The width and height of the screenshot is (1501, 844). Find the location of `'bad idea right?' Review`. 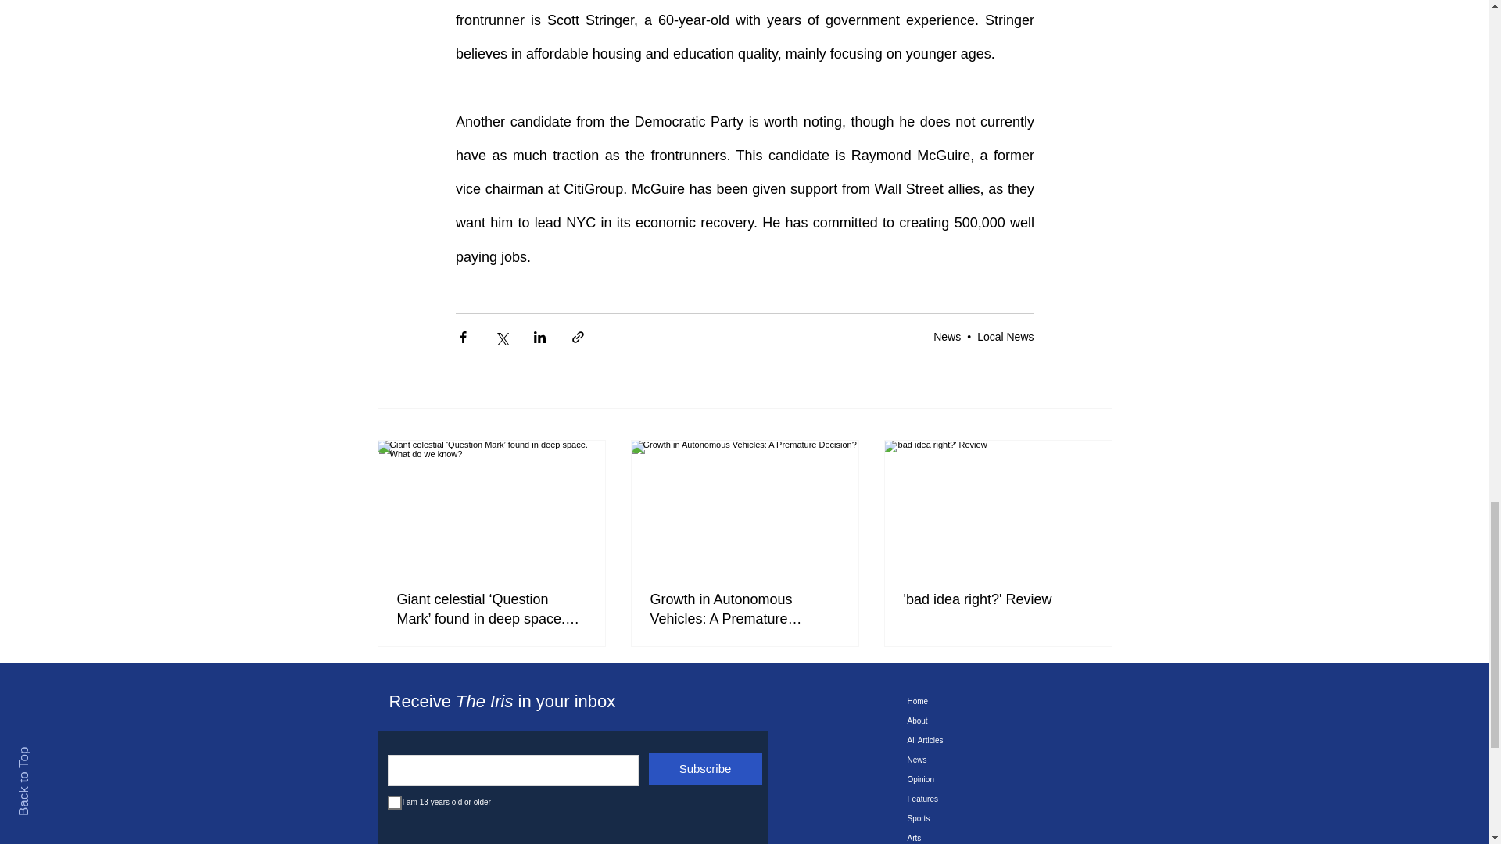

'bad idea right?' Review is located at coordinates (998, 599).